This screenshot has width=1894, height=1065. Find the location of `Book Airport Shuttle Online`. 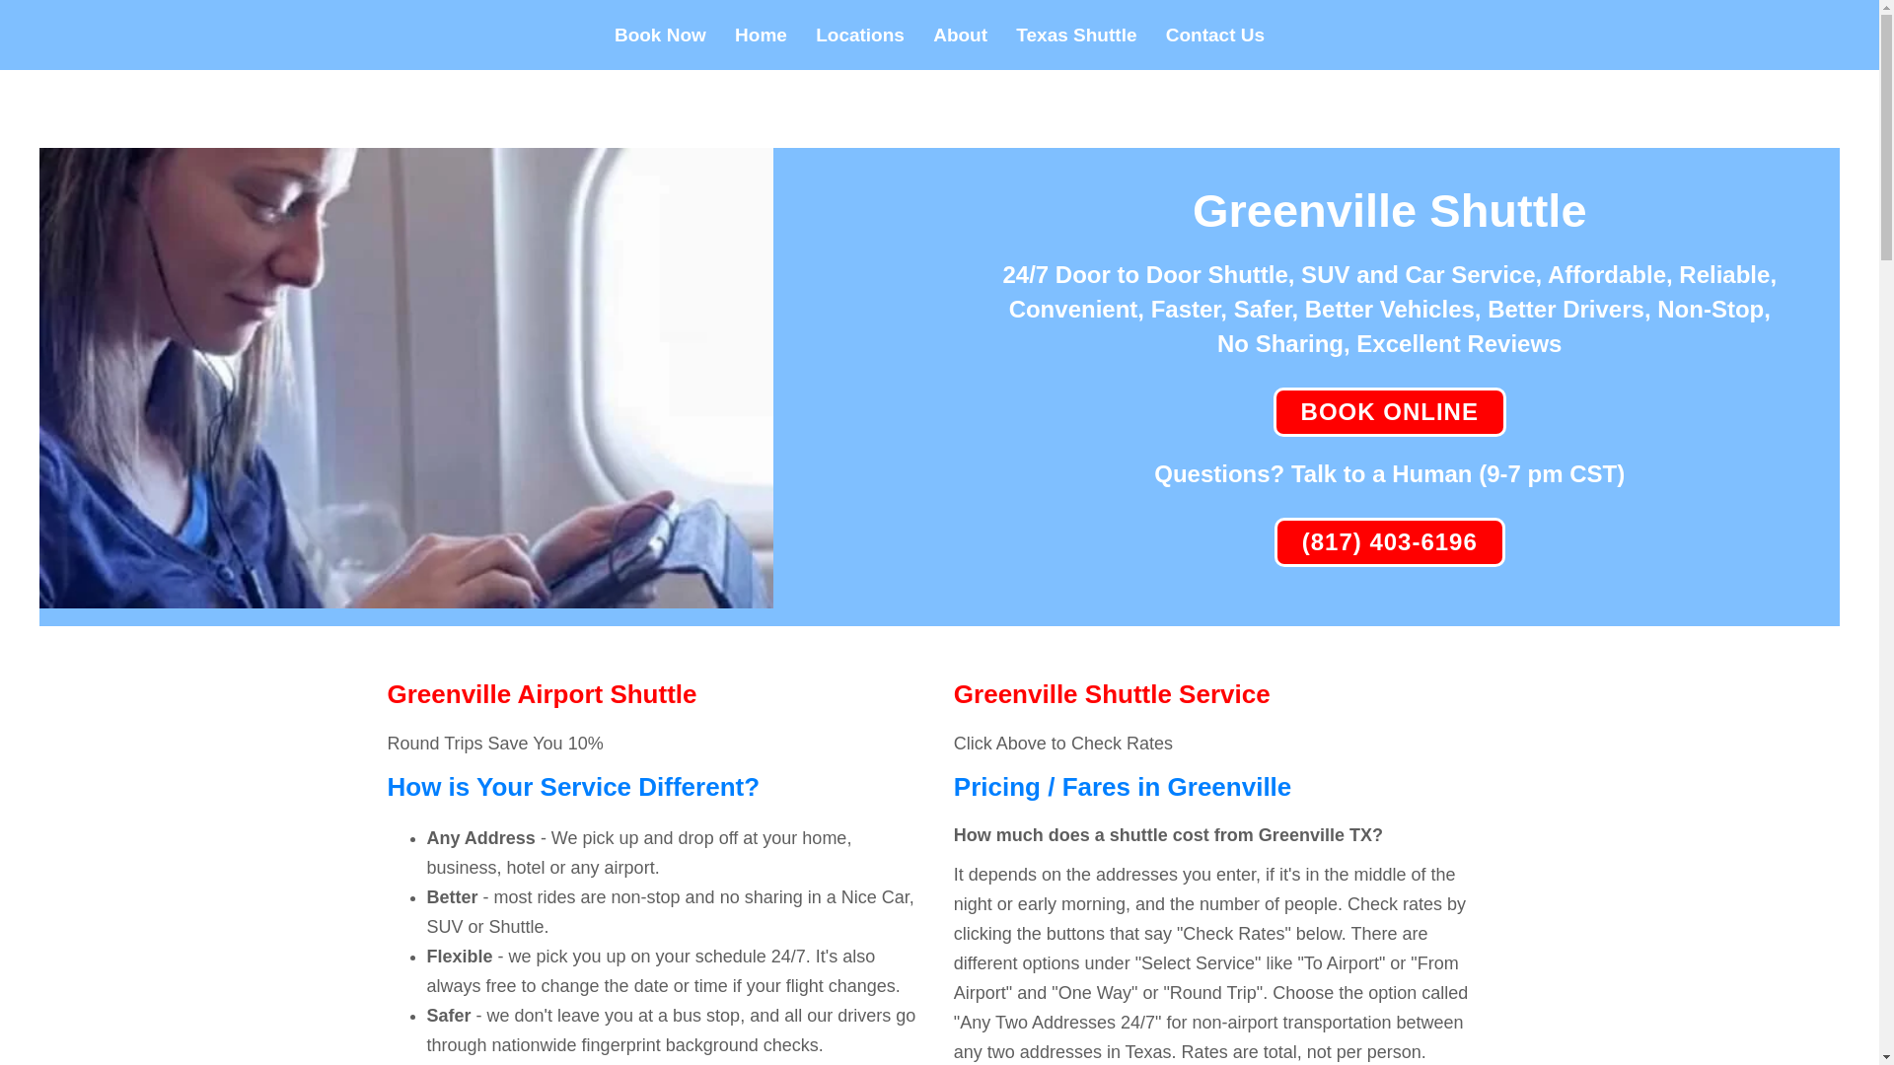

Book Airport Shuttle Online is located at coordinates (1389, 412).